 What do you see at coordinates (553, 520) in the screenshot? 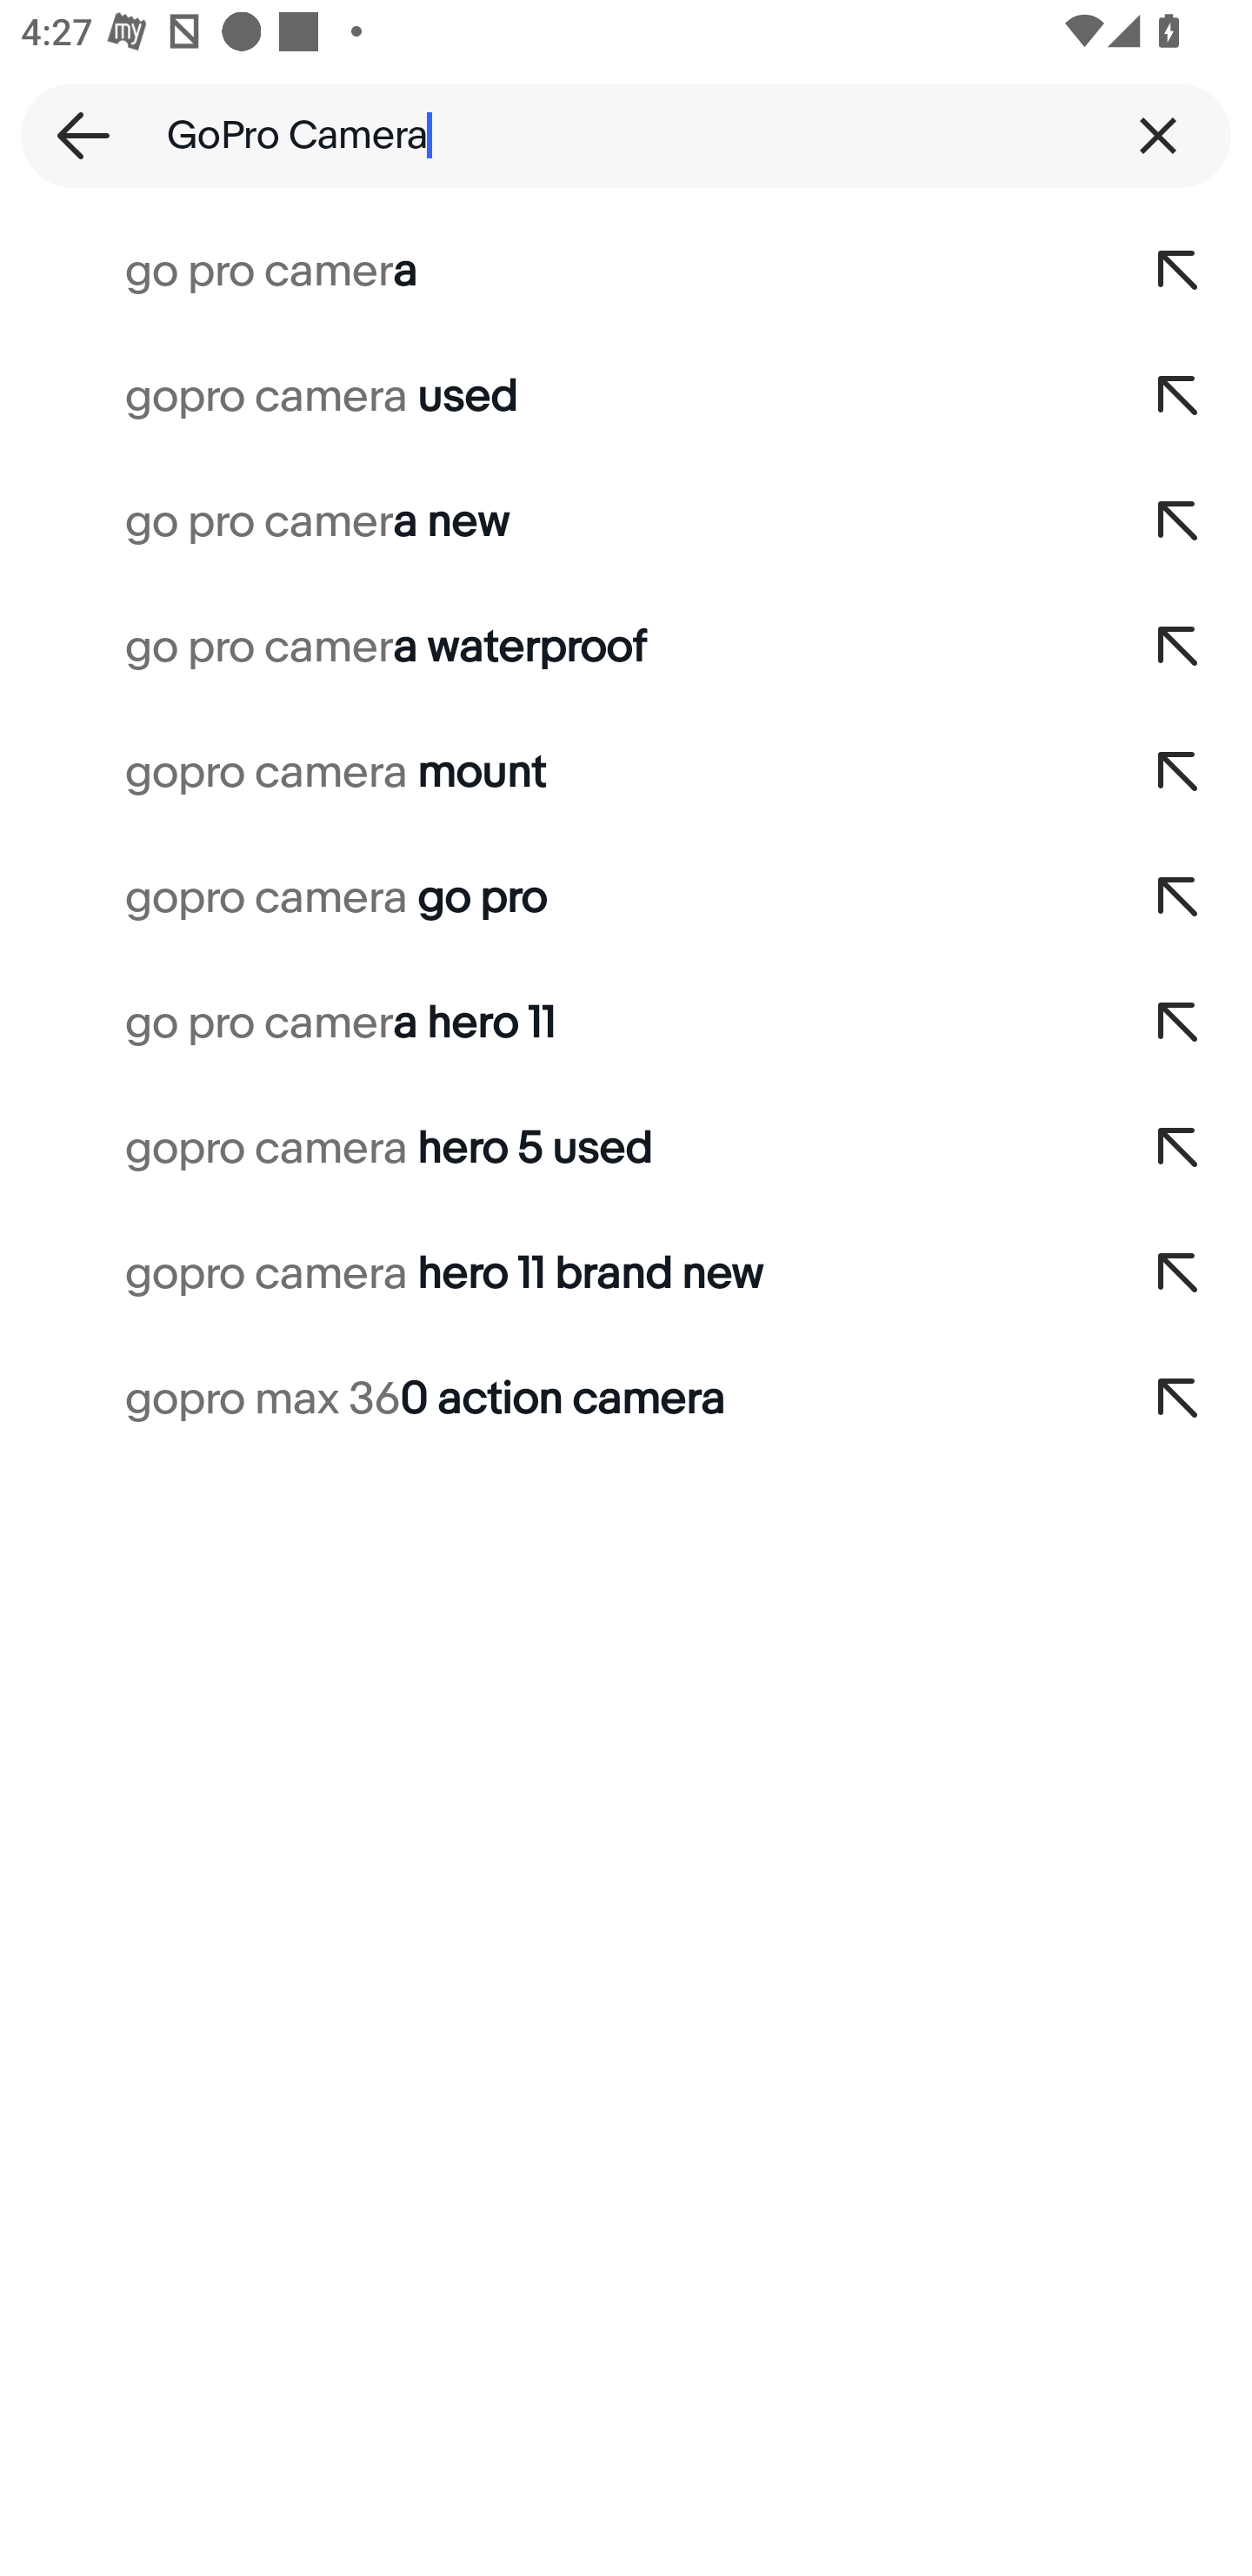
I see `go pro camera new` at bounding box center [553, 520].